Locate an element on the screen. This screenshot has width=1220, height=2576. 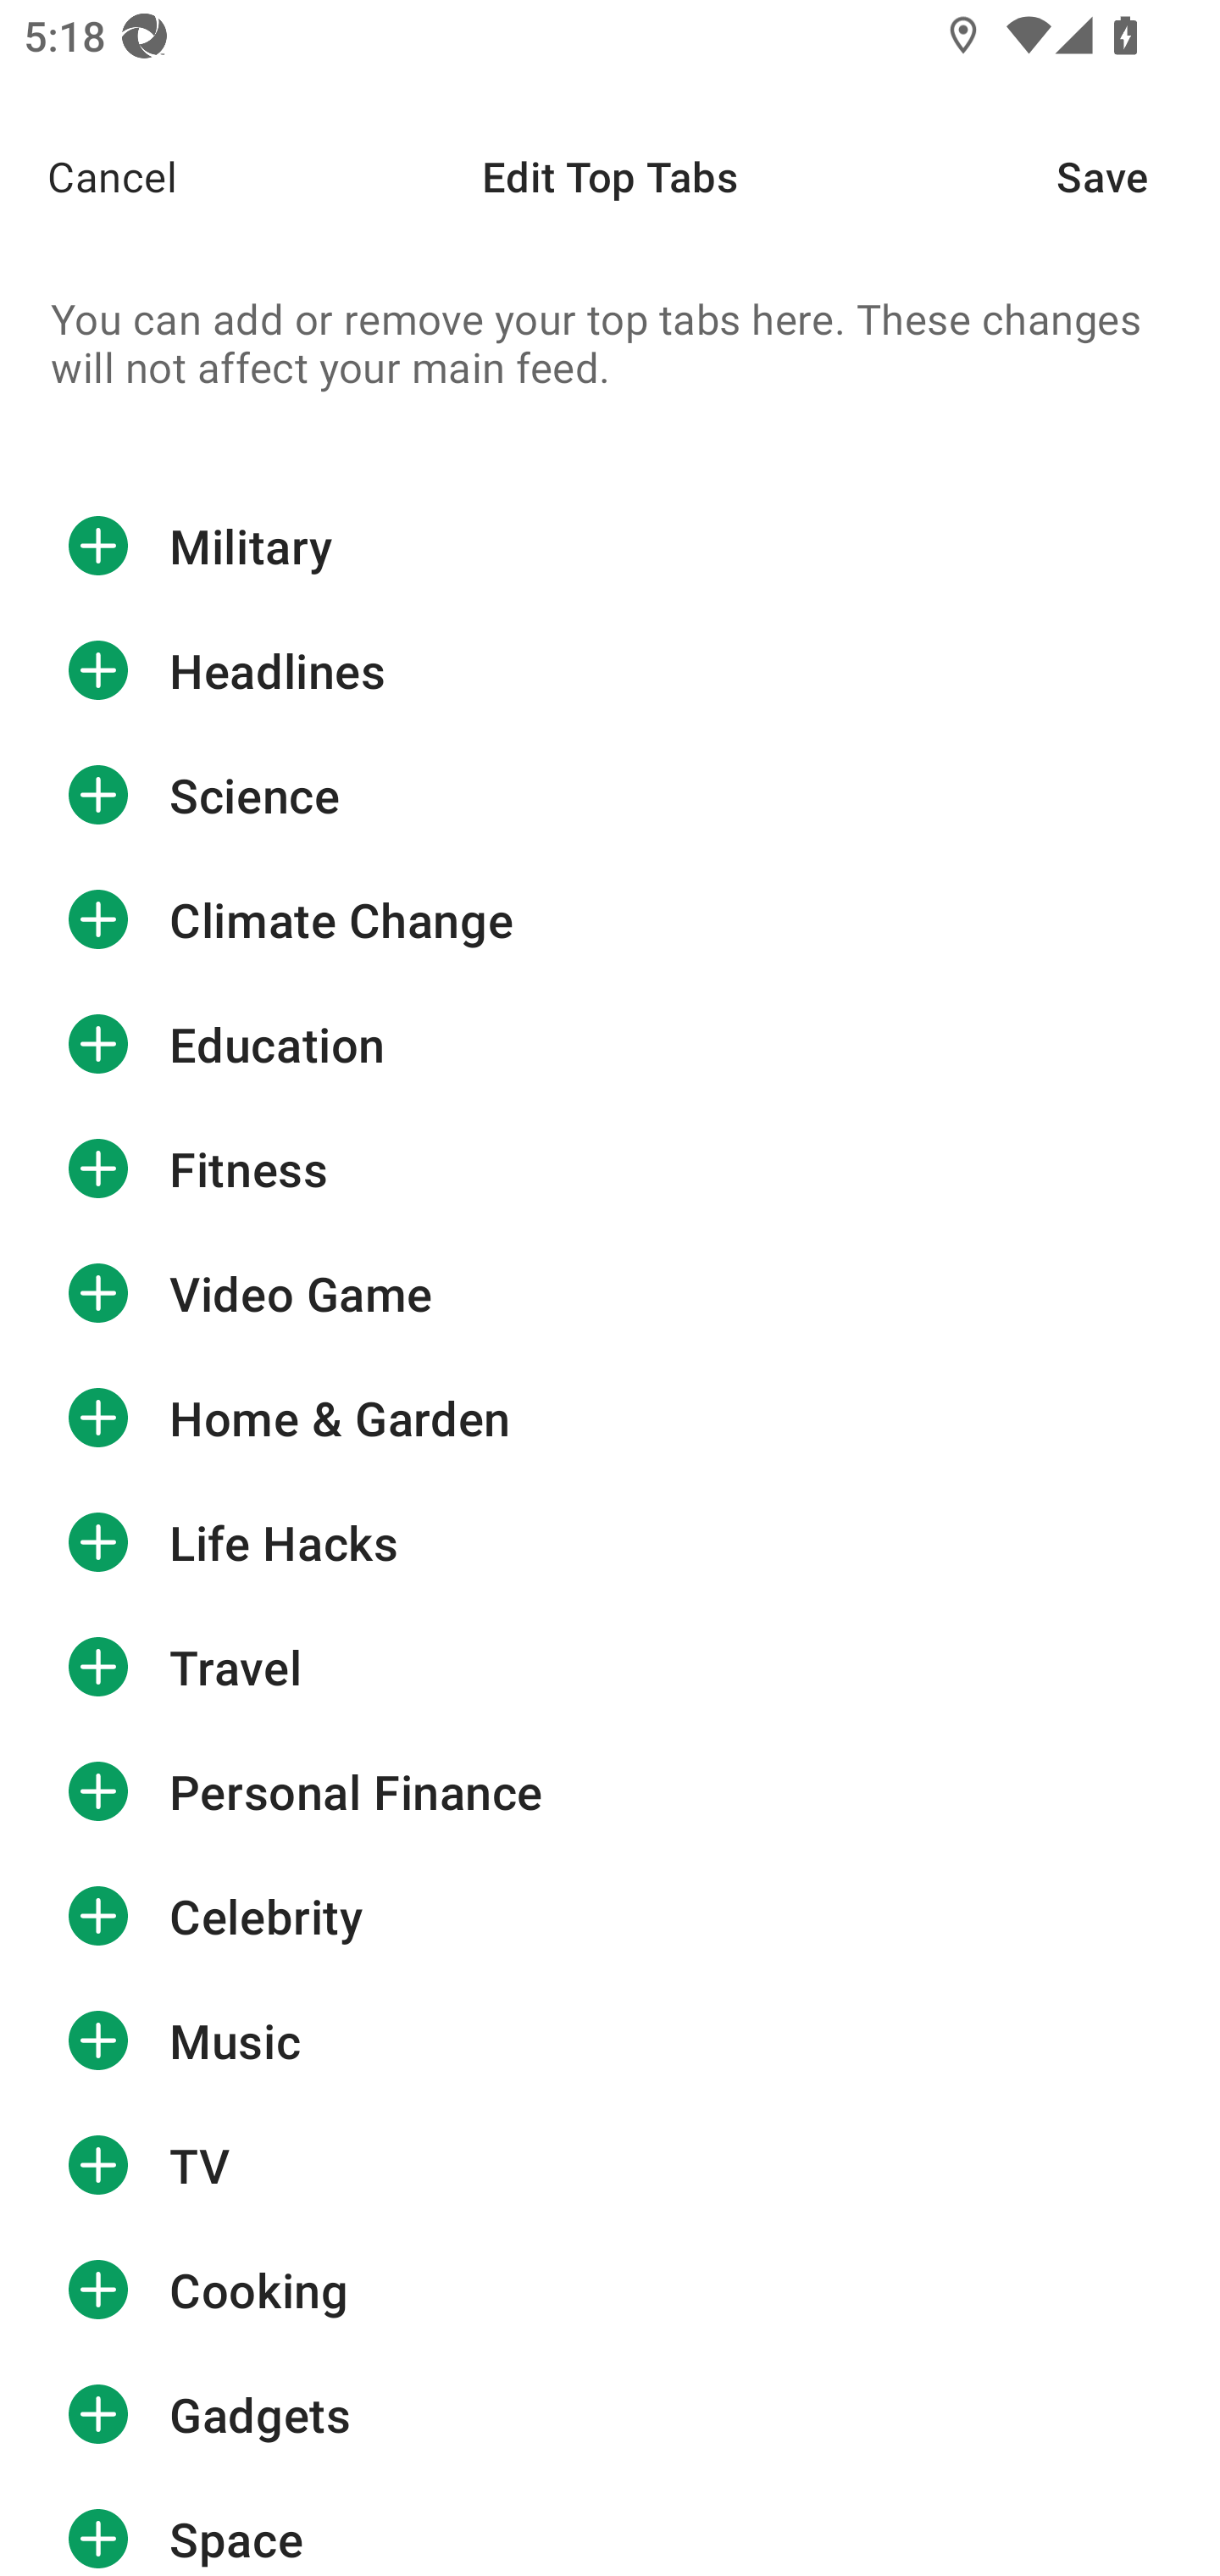
Personal Finance is located at coordinates (610, 1791).